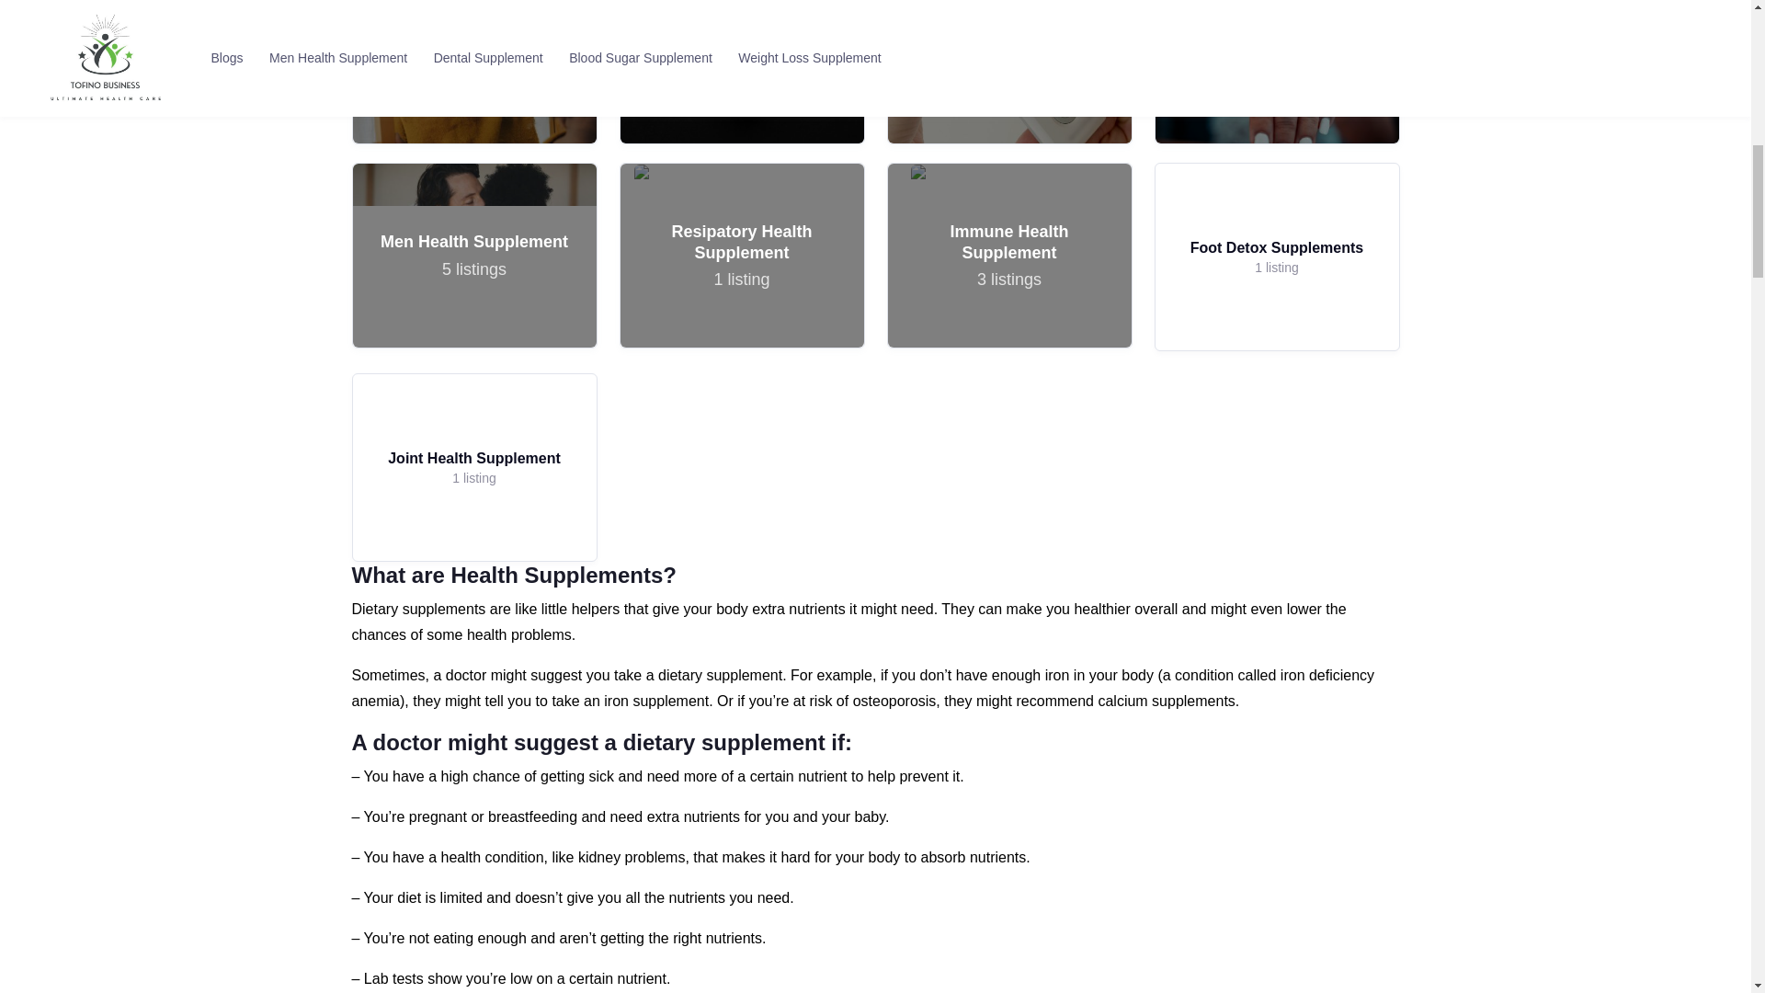 The width and height of the screenshot is (1765, 993). Describe the element at coordinates (1276, 257) in the screenshot. I see `Dental Care Supplement` at that location.